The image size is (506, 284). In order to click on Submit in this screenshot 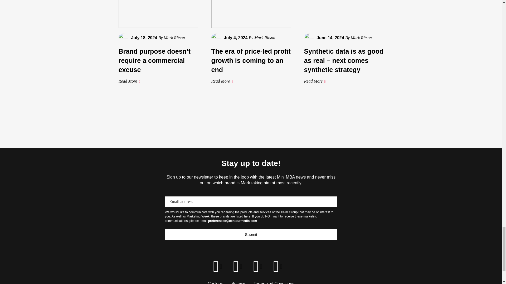, I will do `click(251, 234)`.